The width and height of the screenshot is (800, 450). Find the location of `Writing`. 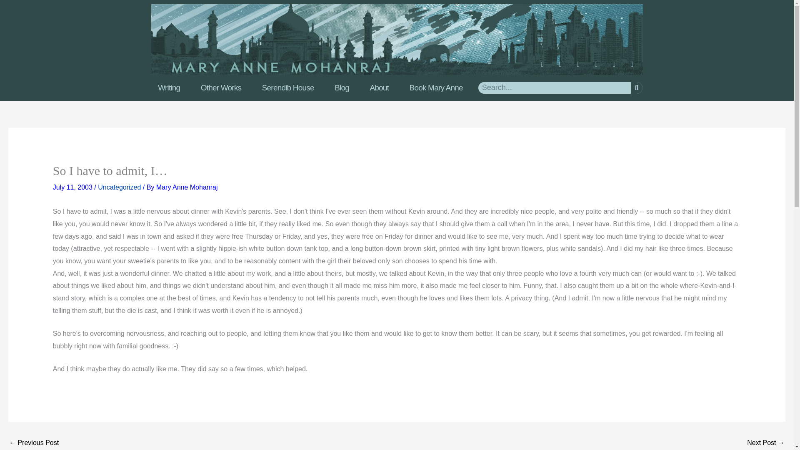

Writing is located at coordinates (168, 87).